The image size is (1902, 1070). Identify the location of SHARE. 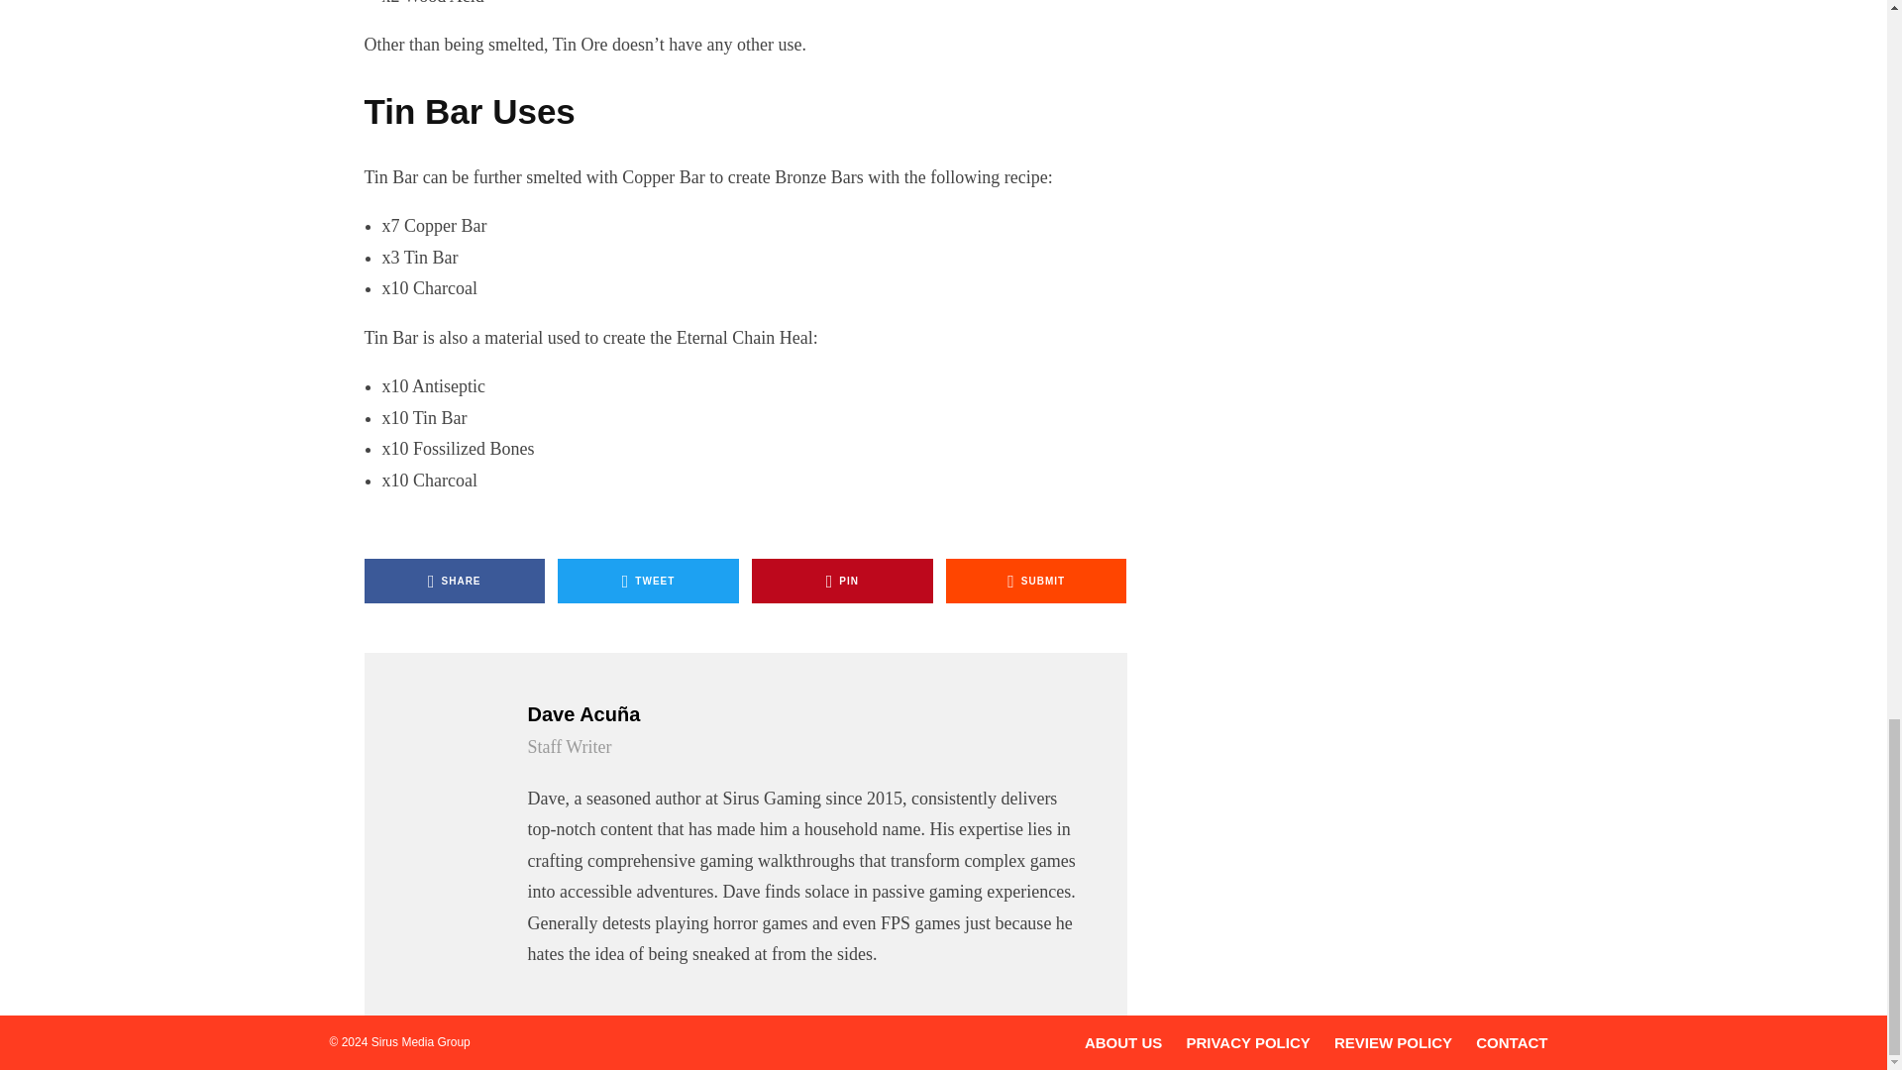
(456, 581).